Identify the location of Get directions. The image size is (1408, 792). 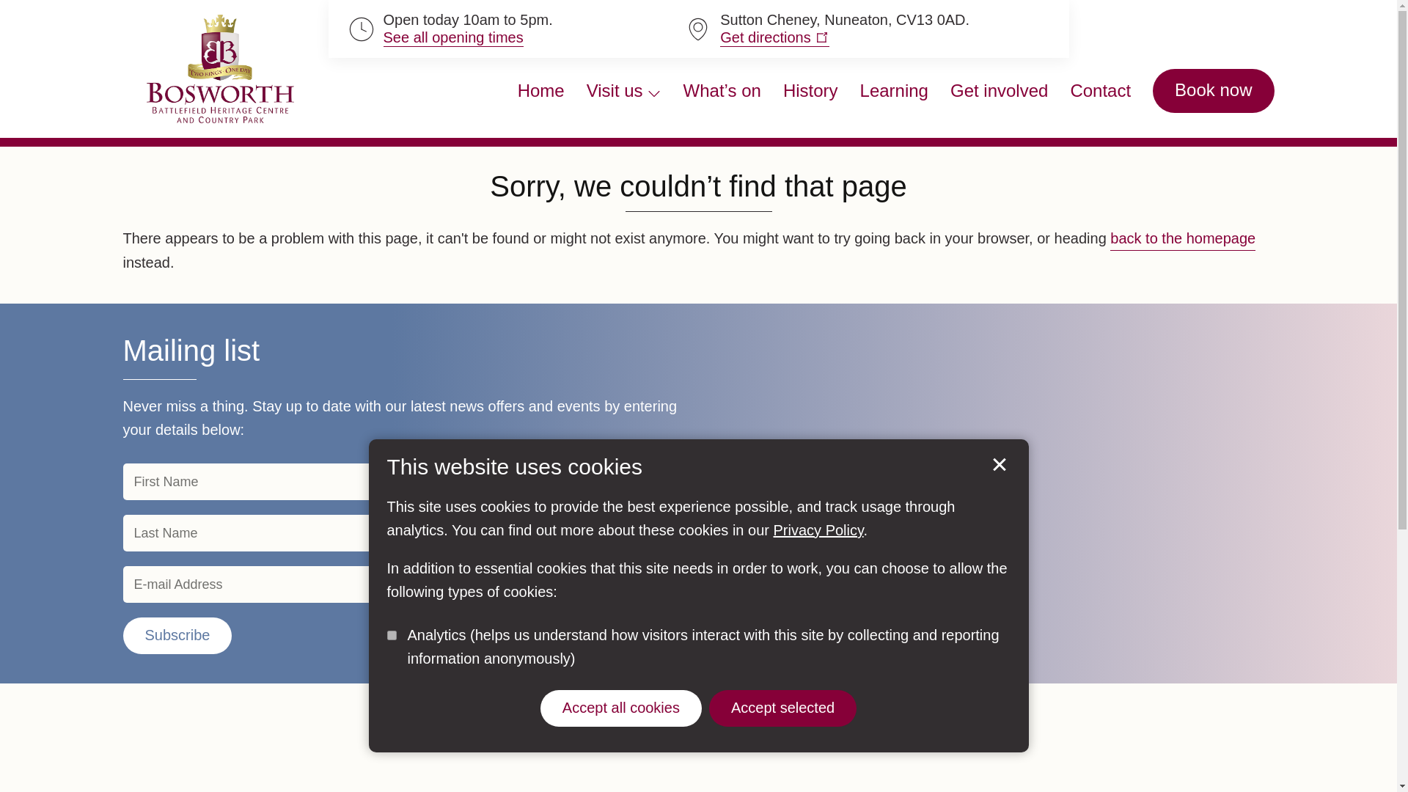
(774, 37).